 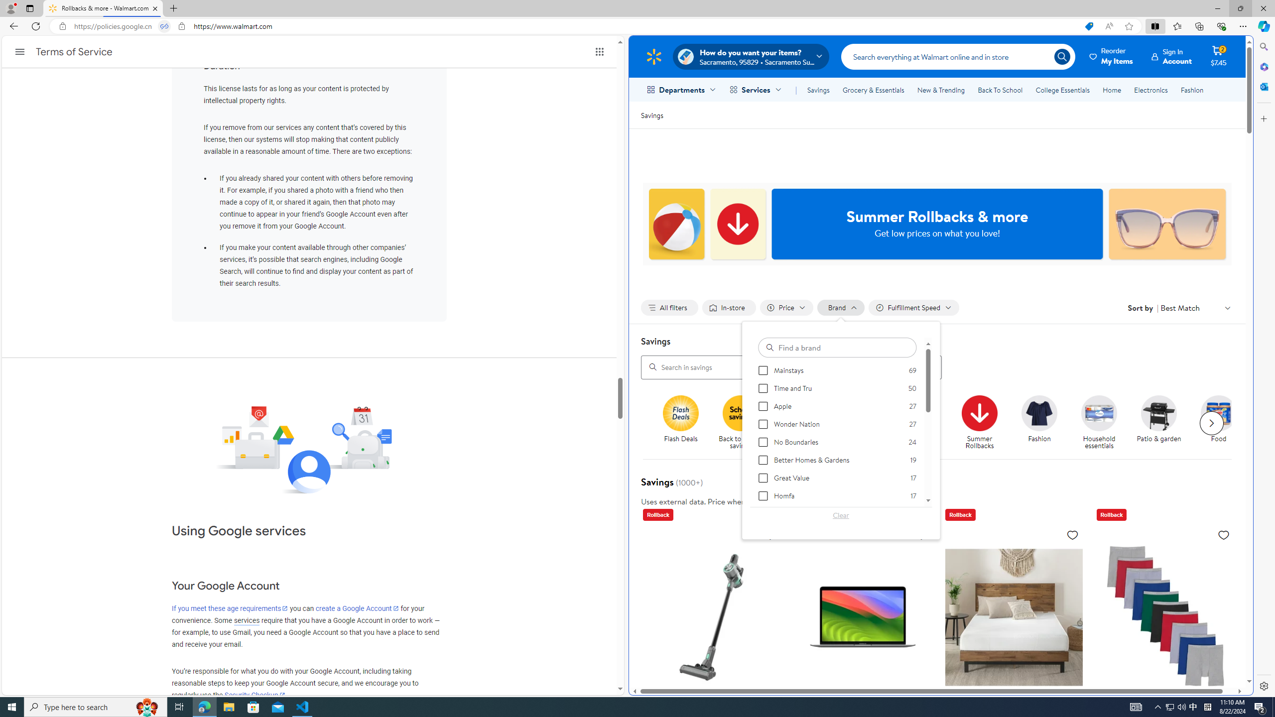 What do you see at coordinates (164, 26) in the screenshot?
I see `Tabs in split screen` at bounding box center [164, 26].